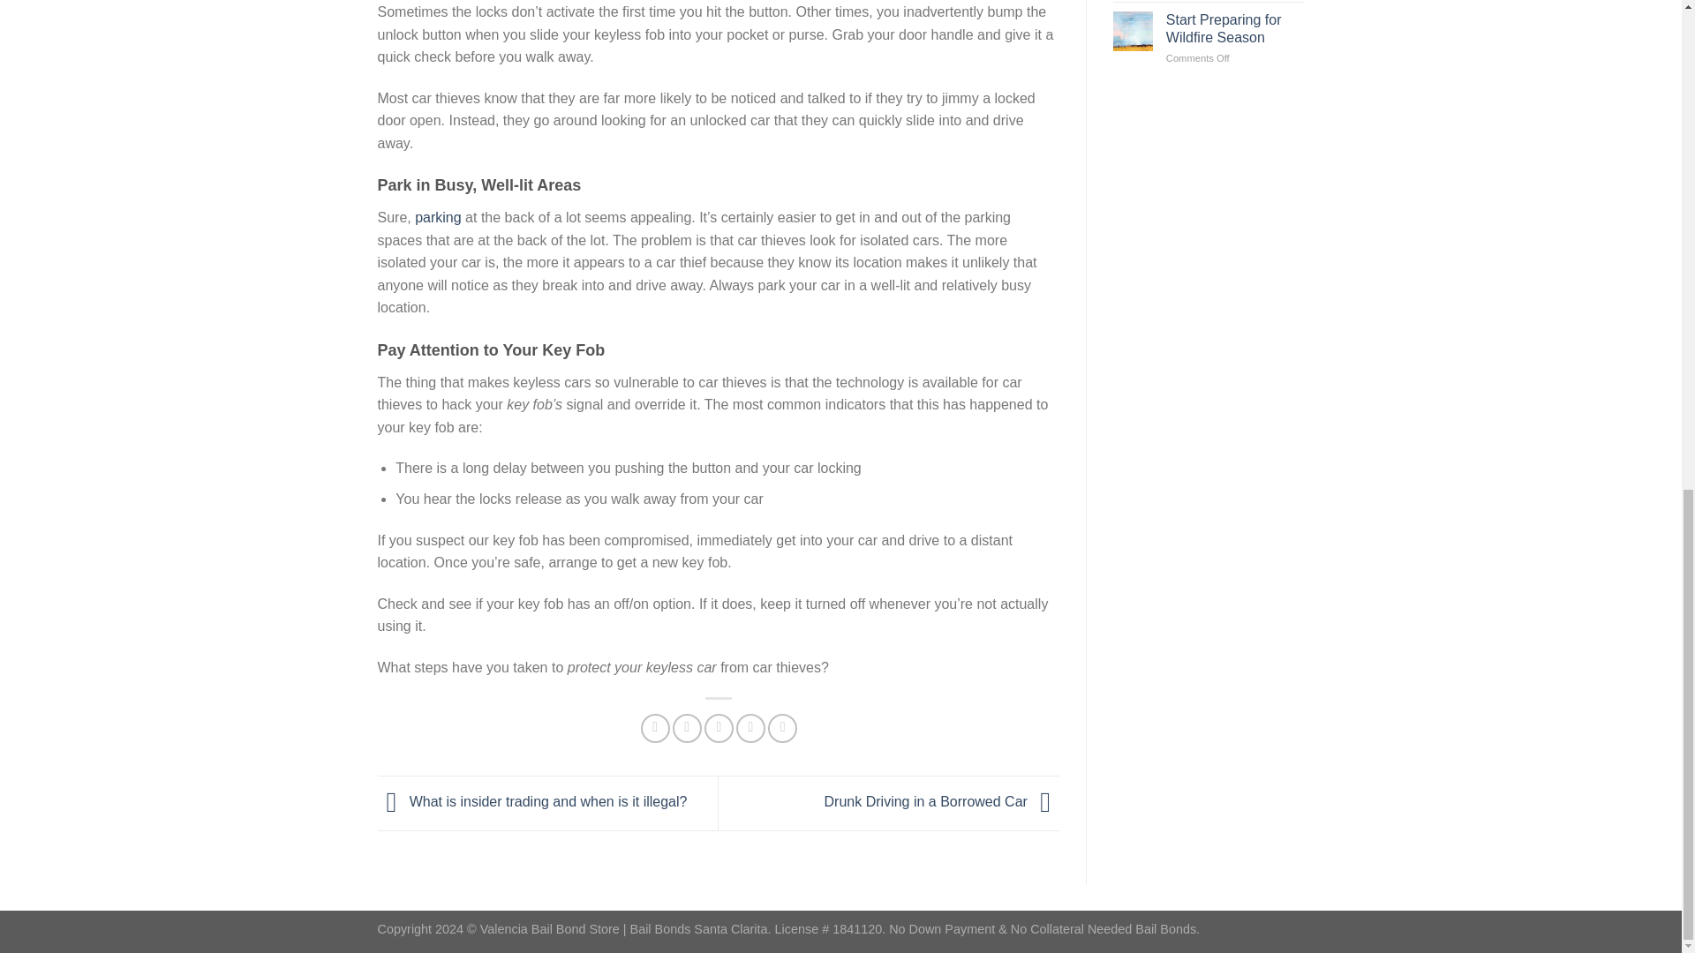 This screenshot has height=953, width=1695. What do you see at coordinates (1235, 27) in the screenshot?
I see `Start Preparing for Wildfire Season` at bounding box center [1235, 27].